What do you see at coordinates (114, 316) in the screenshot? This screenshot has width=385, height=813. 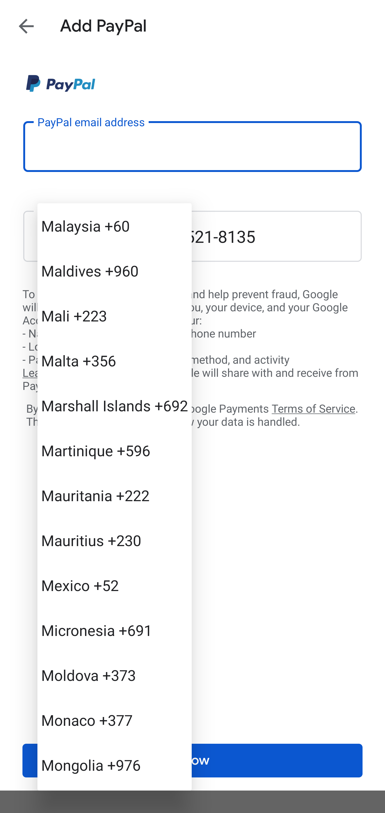 I see `Mali +223` at bounding box center [114, 316].